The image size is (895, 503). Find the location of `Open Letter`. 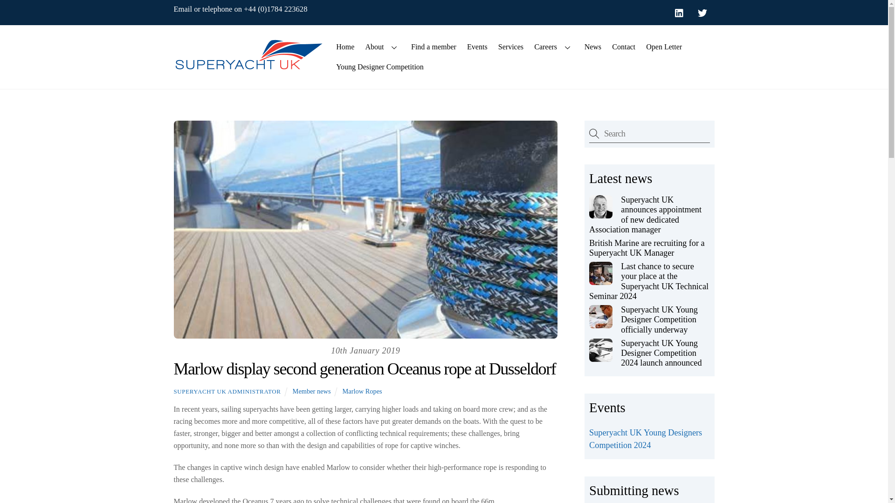

Open Letter is located at coordinates (664, 47).